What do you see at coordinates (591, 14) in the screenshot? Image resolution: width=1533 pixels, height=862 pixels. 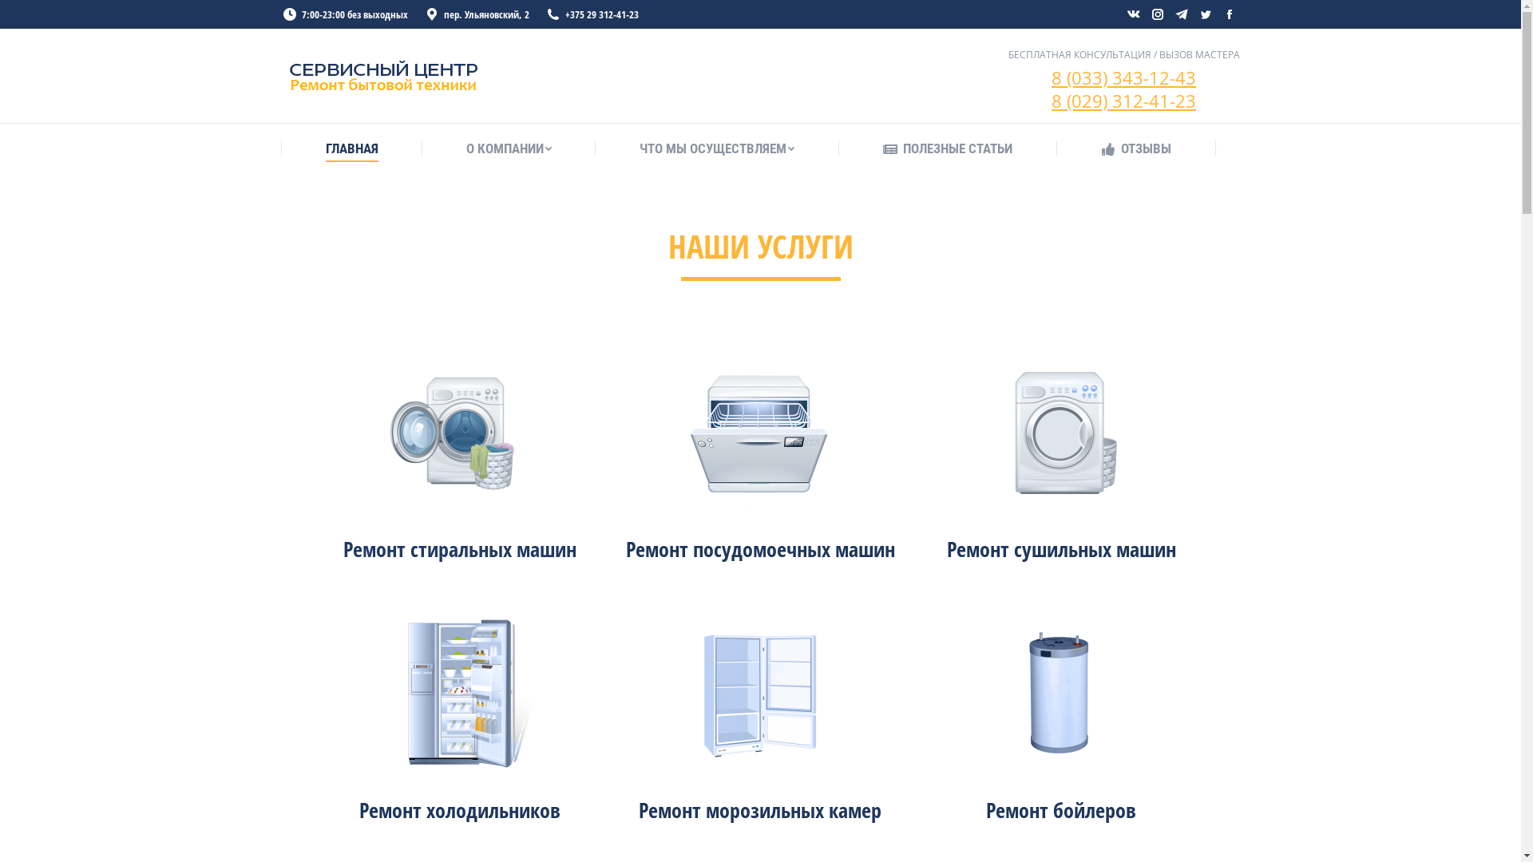 I see `+375 29 312-41-23` at bounding box center [591, 14].